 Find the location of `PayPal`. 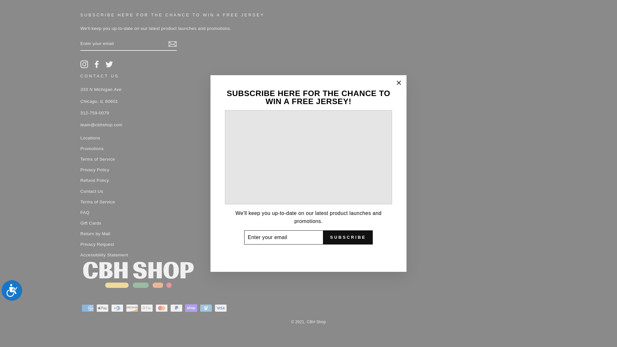

PayPal is located at coordinates (176, 308).